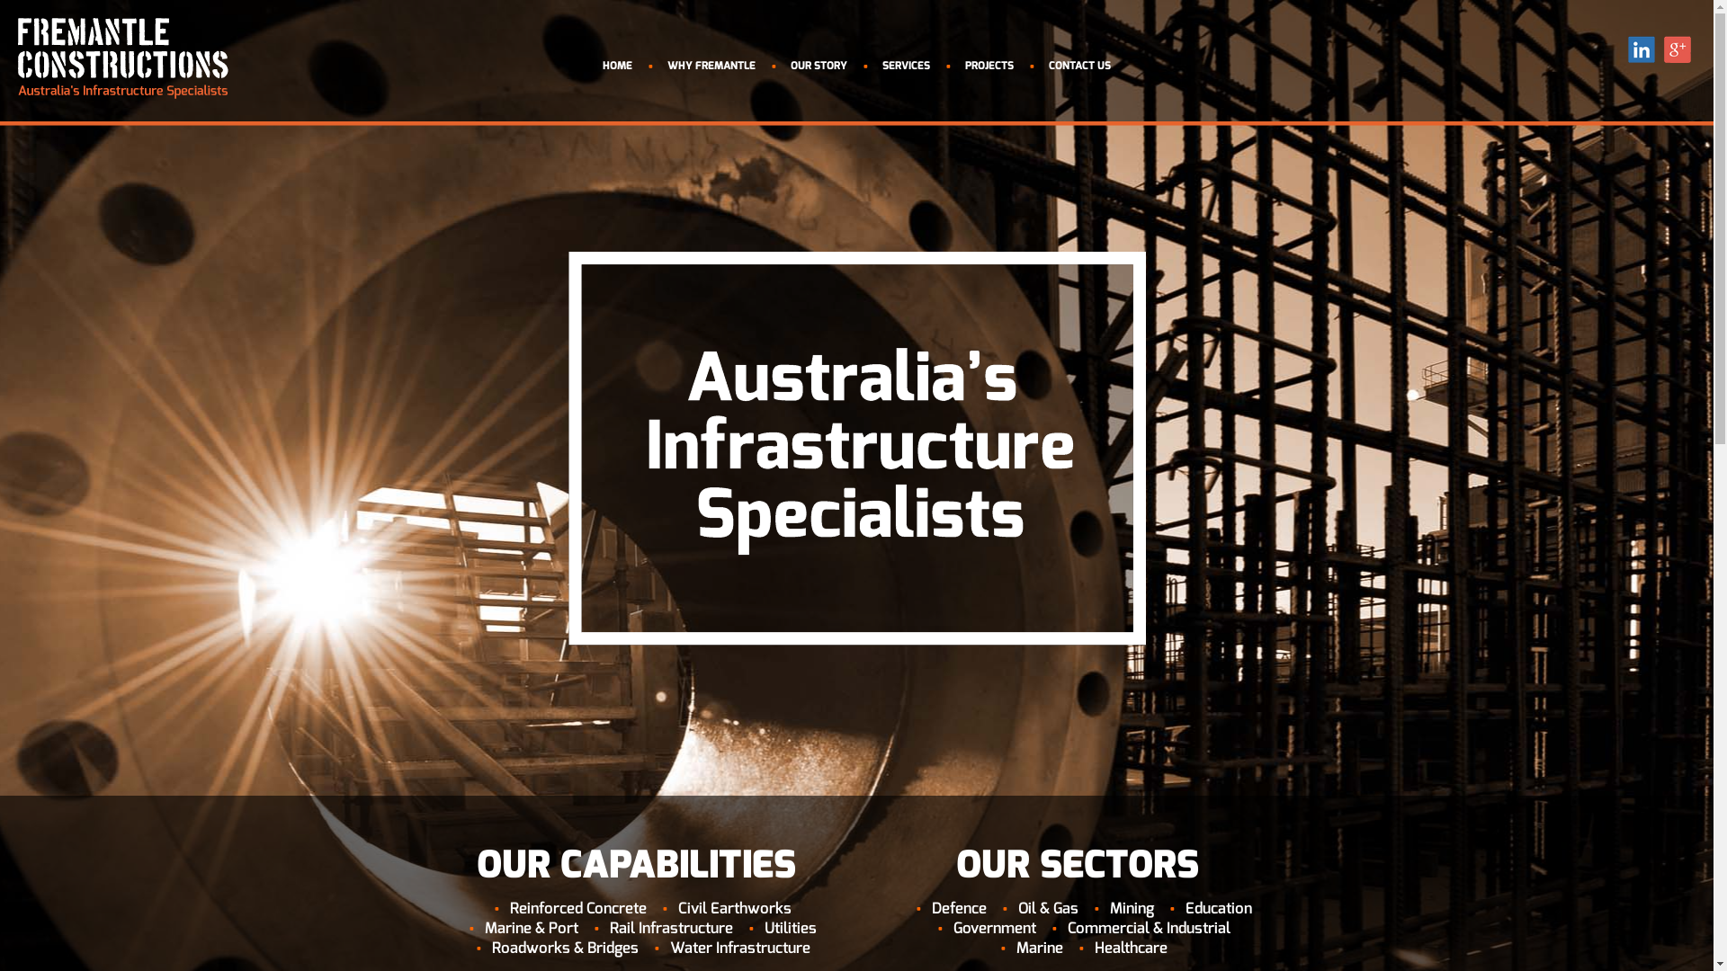 This screenshot has height=971, width=1727. What do you see at coordinates (671, 928) in the screenshot?
I see `Rail Infrastructure` at bounding box center [671, 928].